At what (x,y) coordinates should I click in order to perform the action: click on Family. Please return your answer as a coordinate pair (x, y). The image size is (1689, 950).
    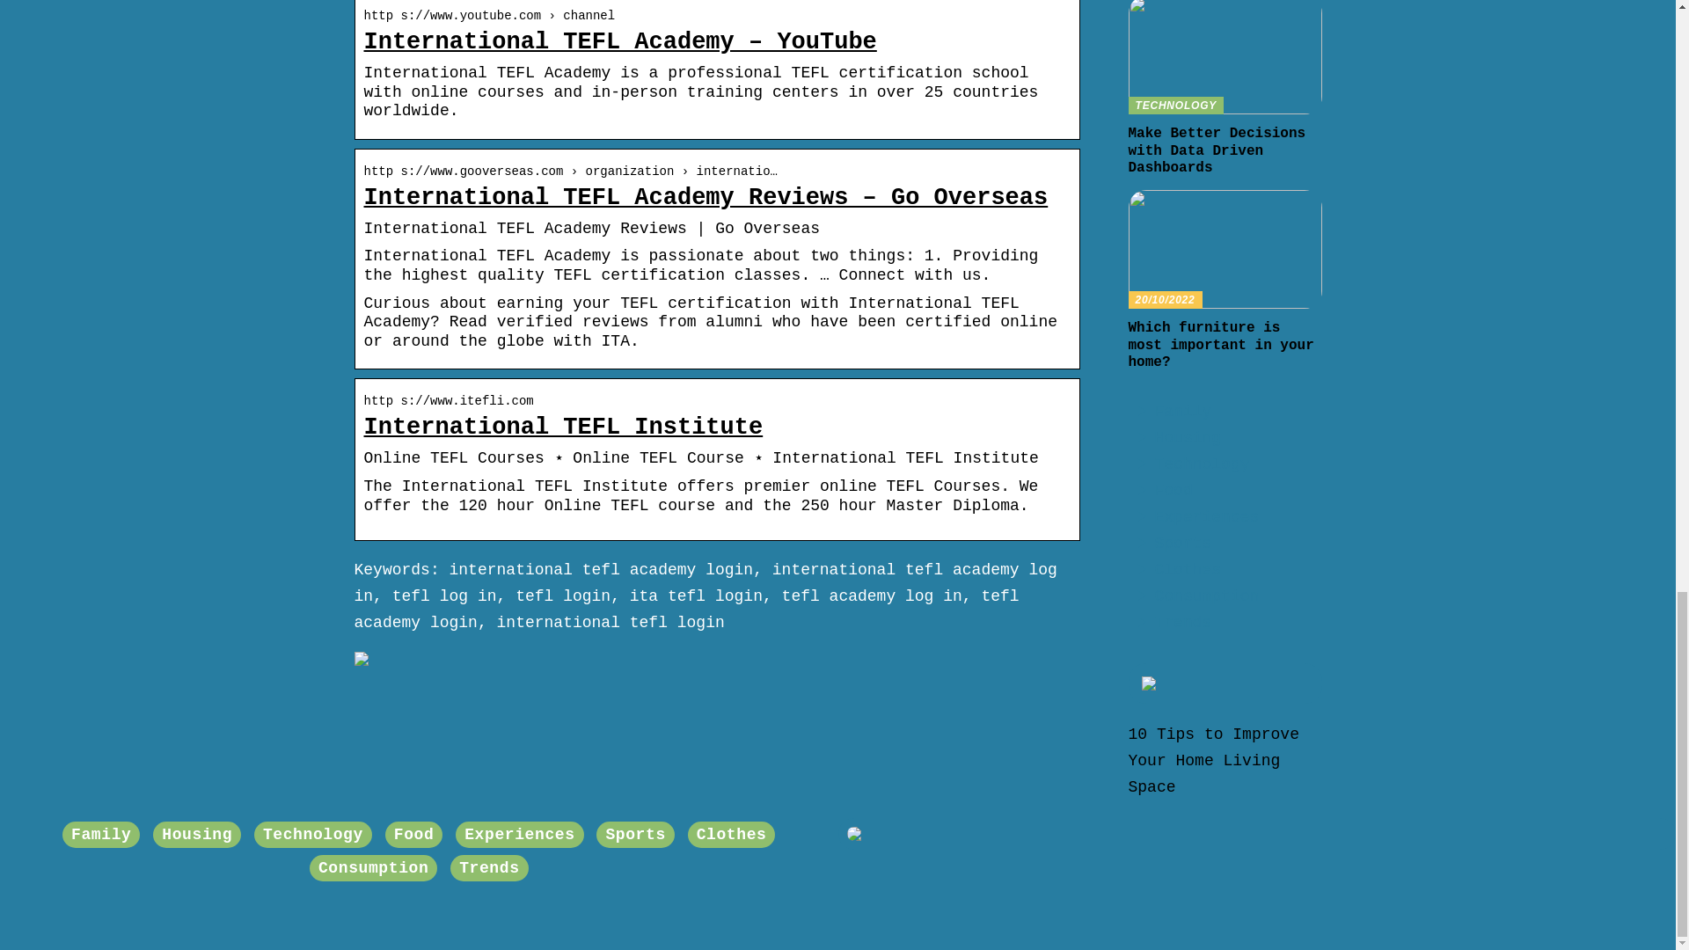
    Looking at the image, I should click on (100, 834).